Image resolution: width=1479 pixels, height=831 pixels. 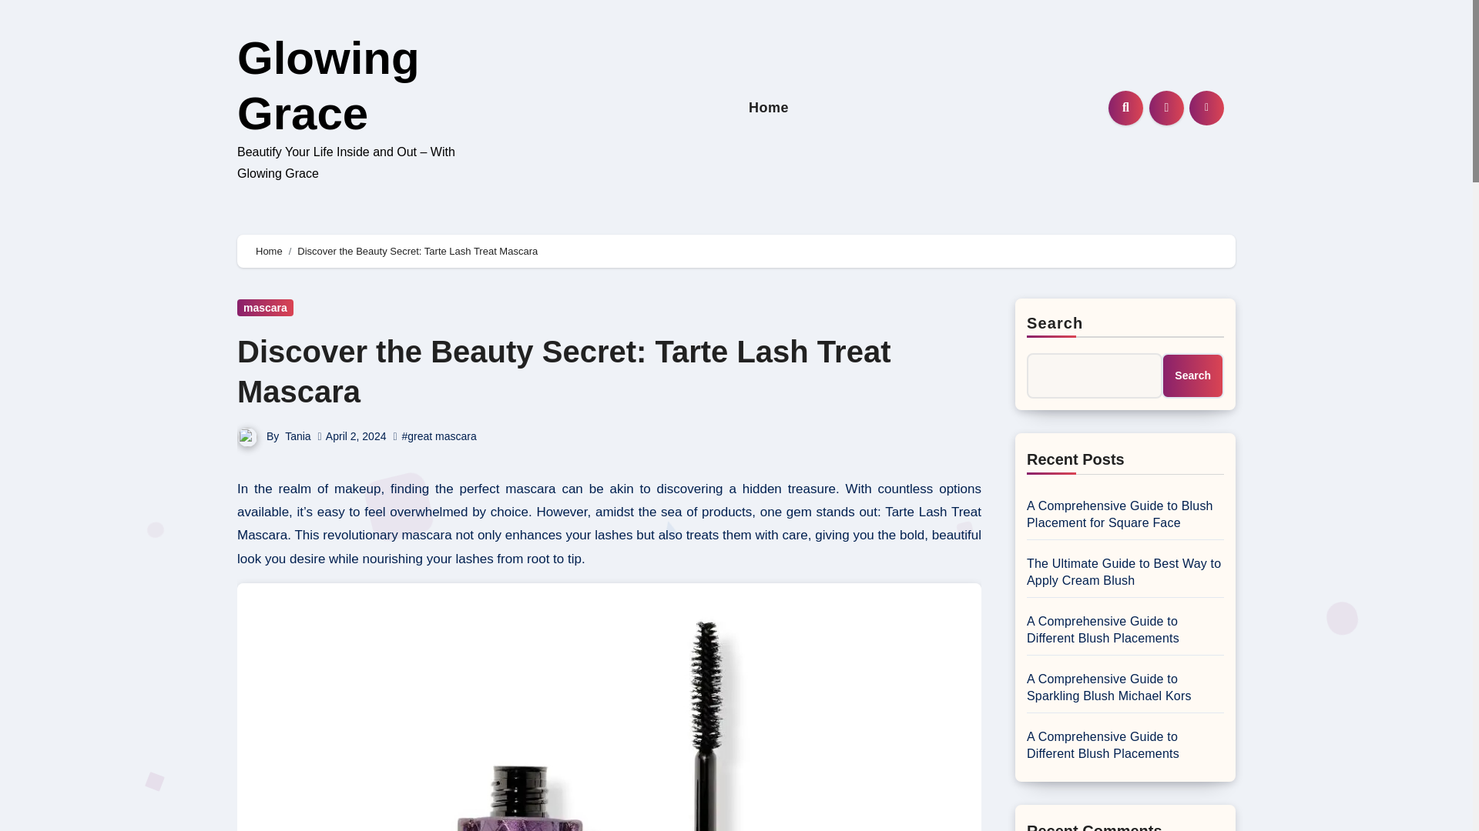 I want to click on Home, so click(x=769, y=108).